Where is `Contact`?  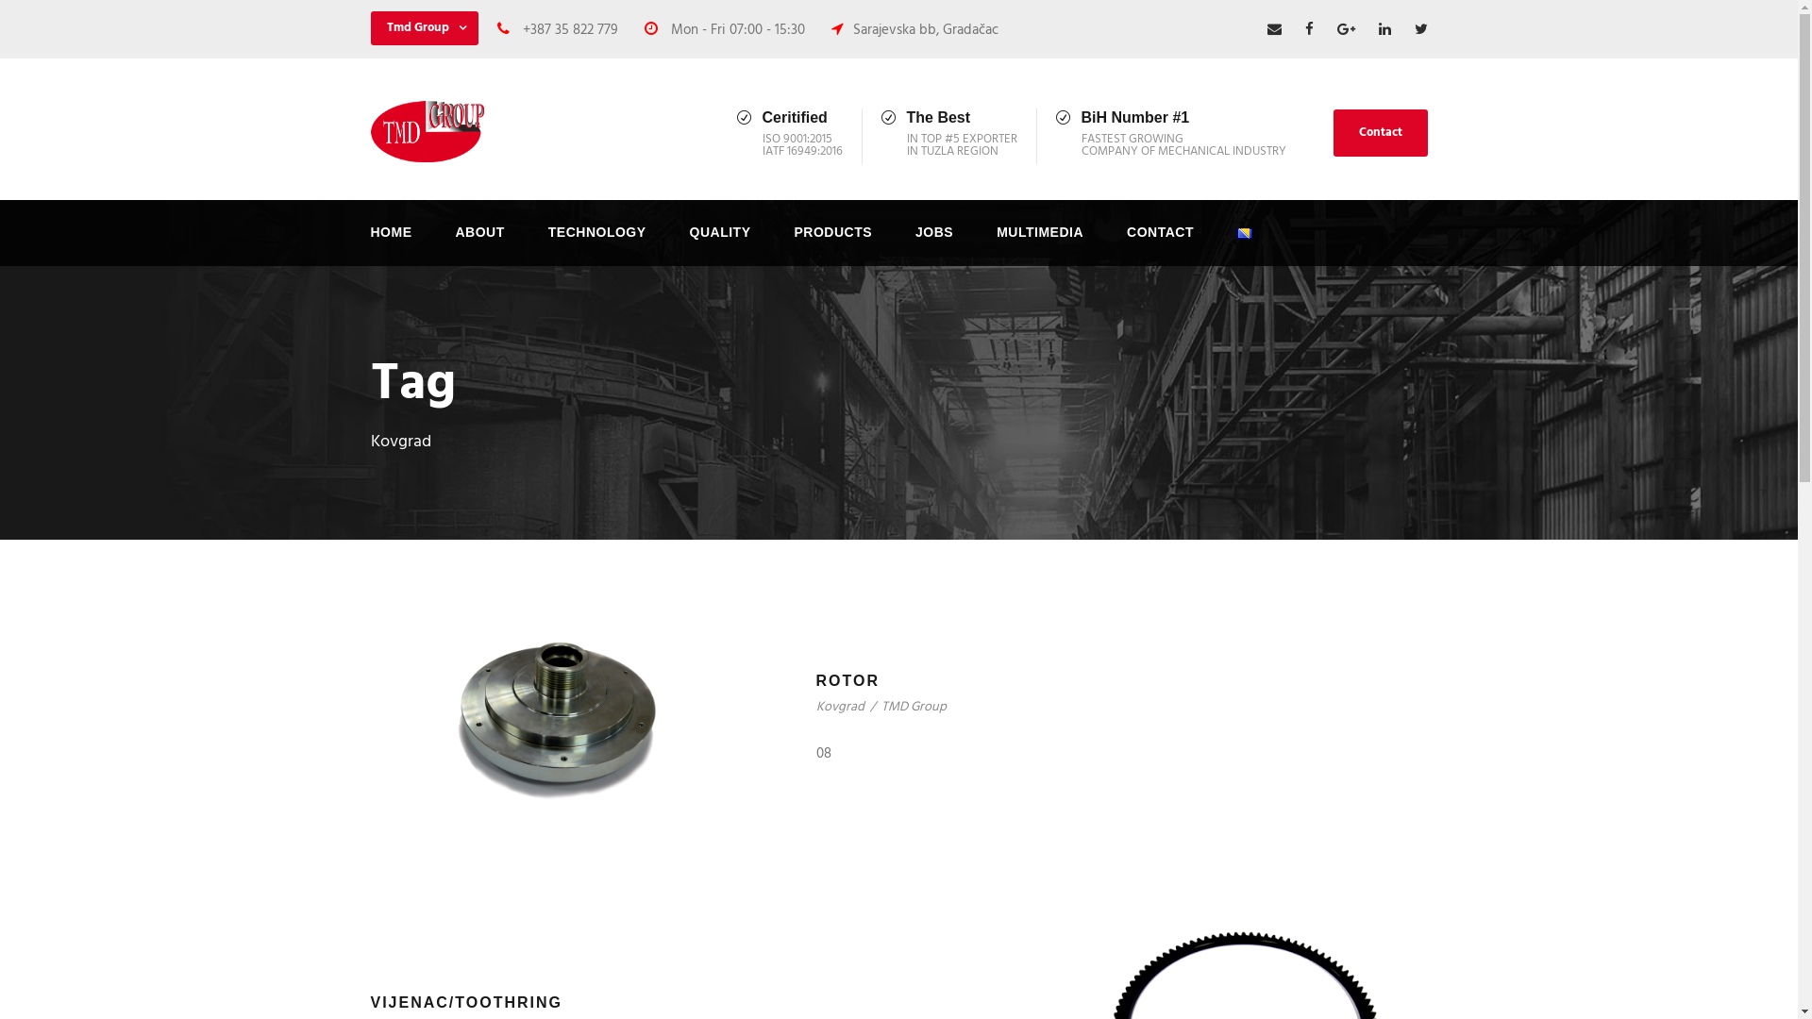 Contact is located at coordinates (1380, 133).